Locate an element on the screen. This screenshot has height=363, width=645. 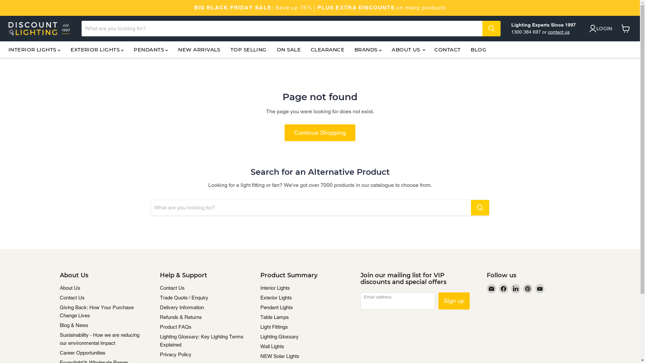
Find us on LinkedIn is located at coordinates (516, 289).